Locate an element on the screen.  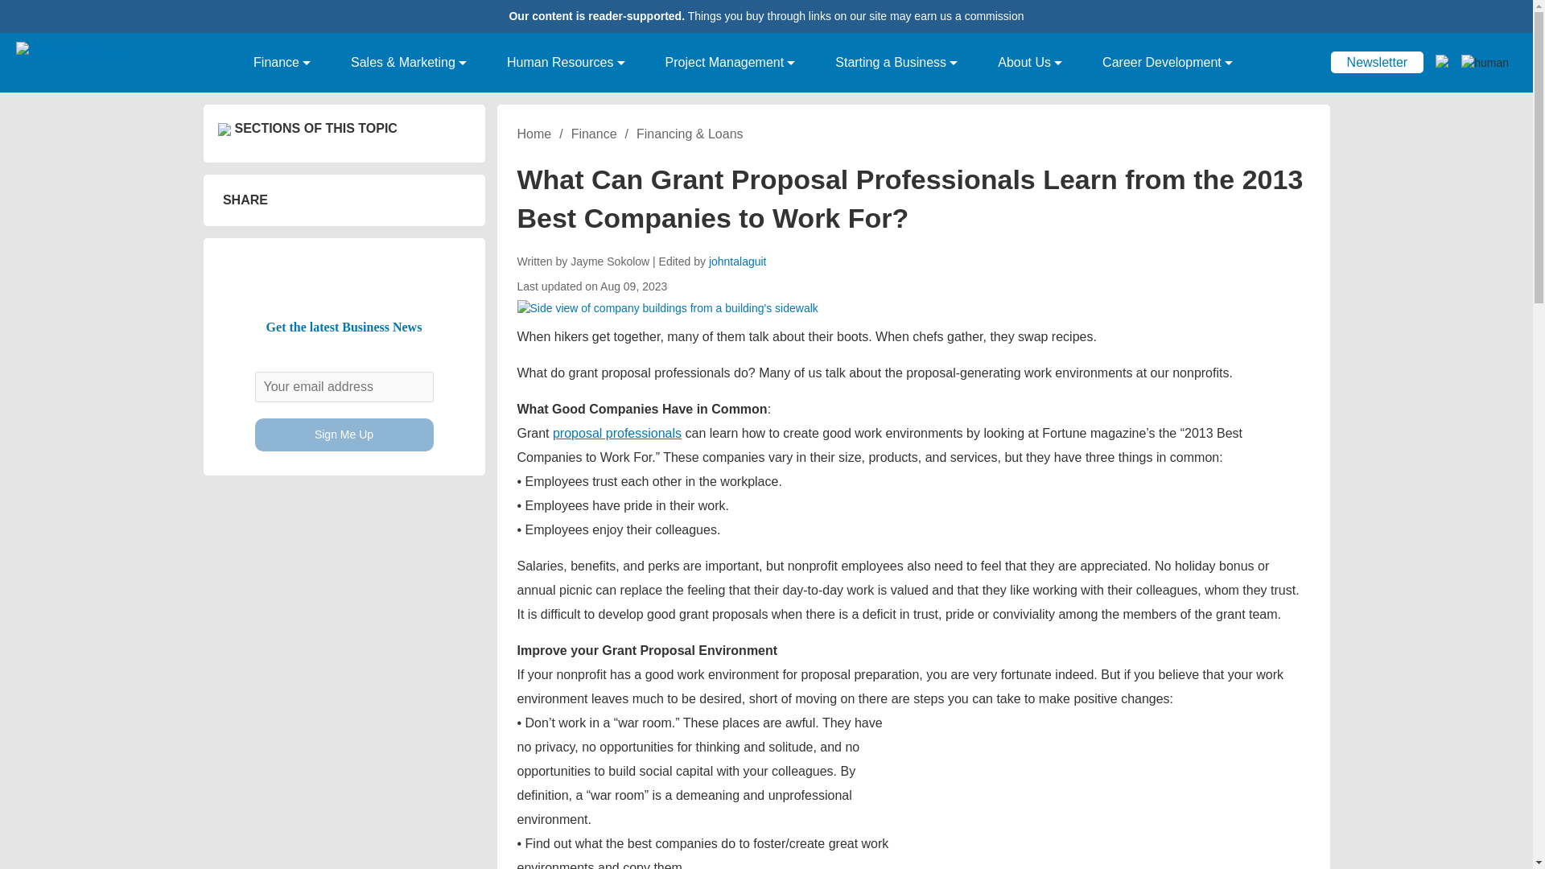
Starting a Business is located at coordinates (896, 63).